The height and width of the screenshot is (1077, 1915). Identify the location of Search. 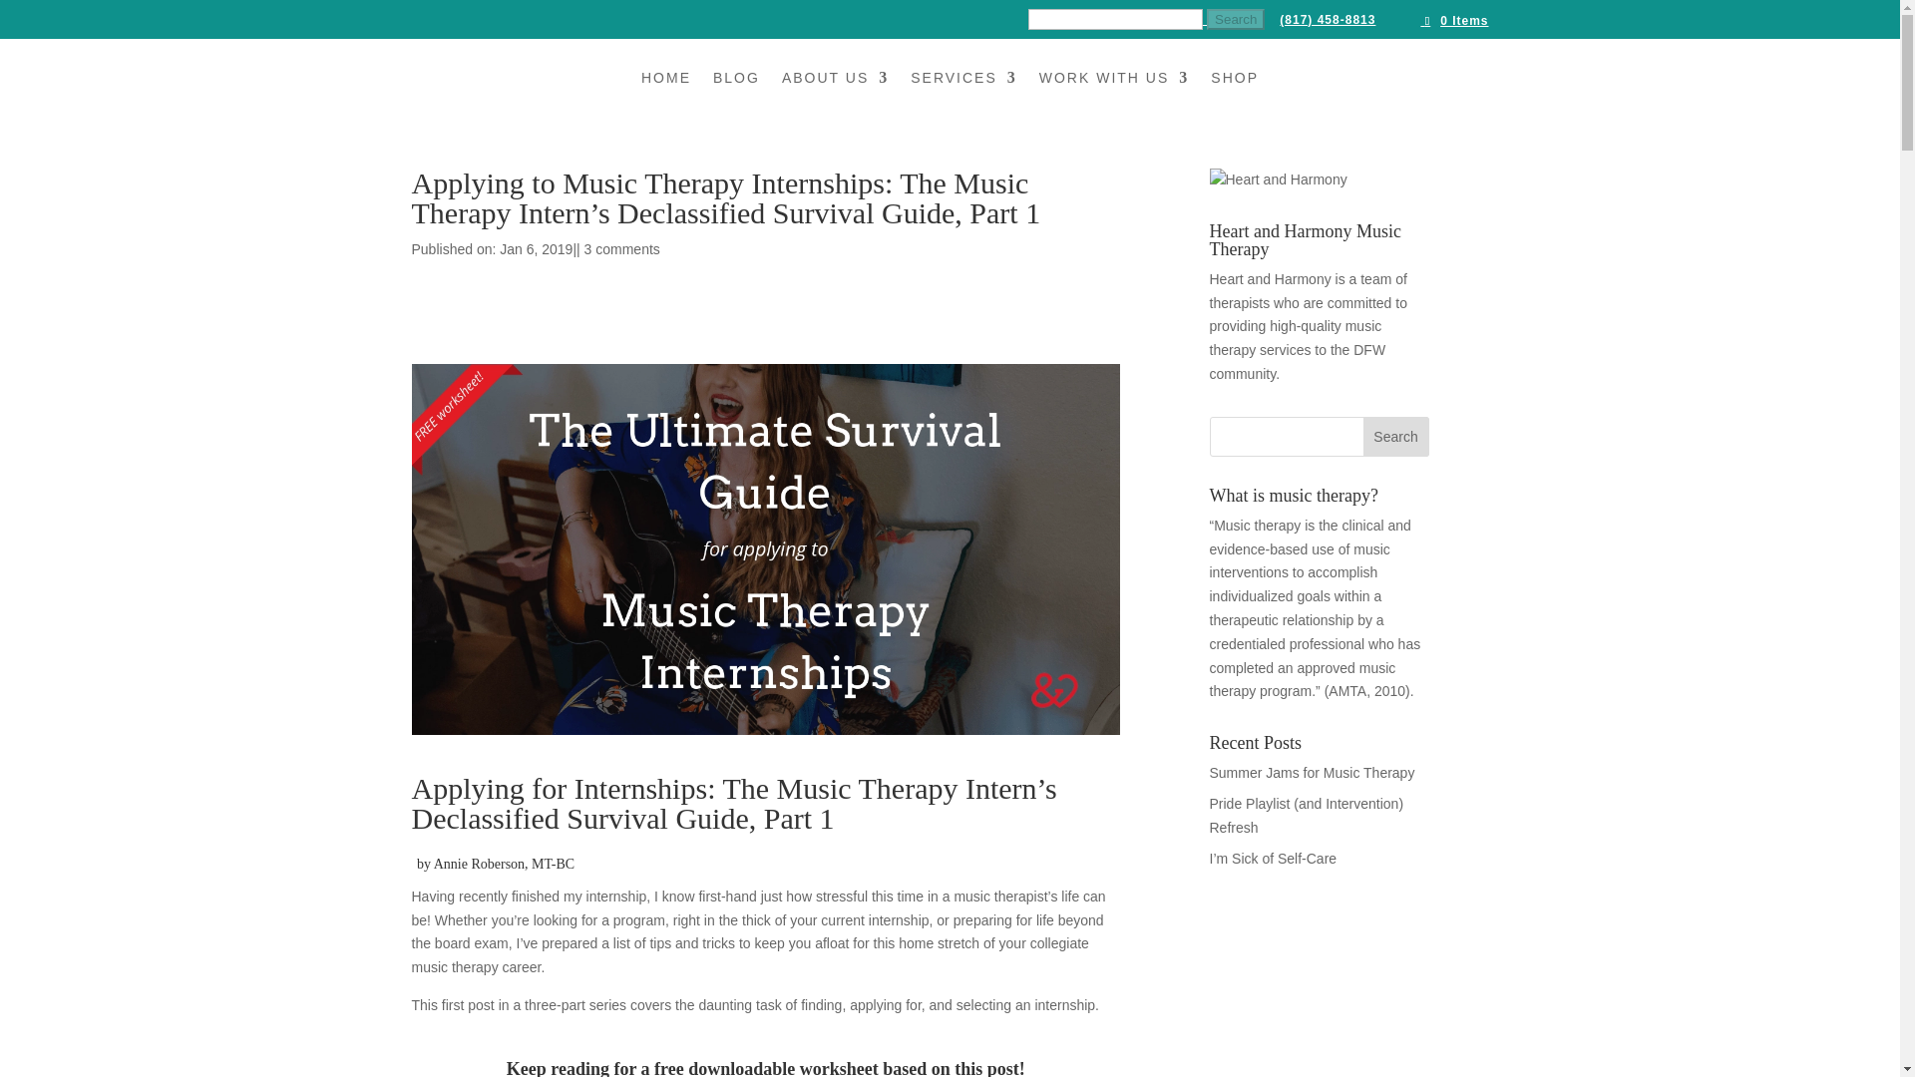
(1396, 436).